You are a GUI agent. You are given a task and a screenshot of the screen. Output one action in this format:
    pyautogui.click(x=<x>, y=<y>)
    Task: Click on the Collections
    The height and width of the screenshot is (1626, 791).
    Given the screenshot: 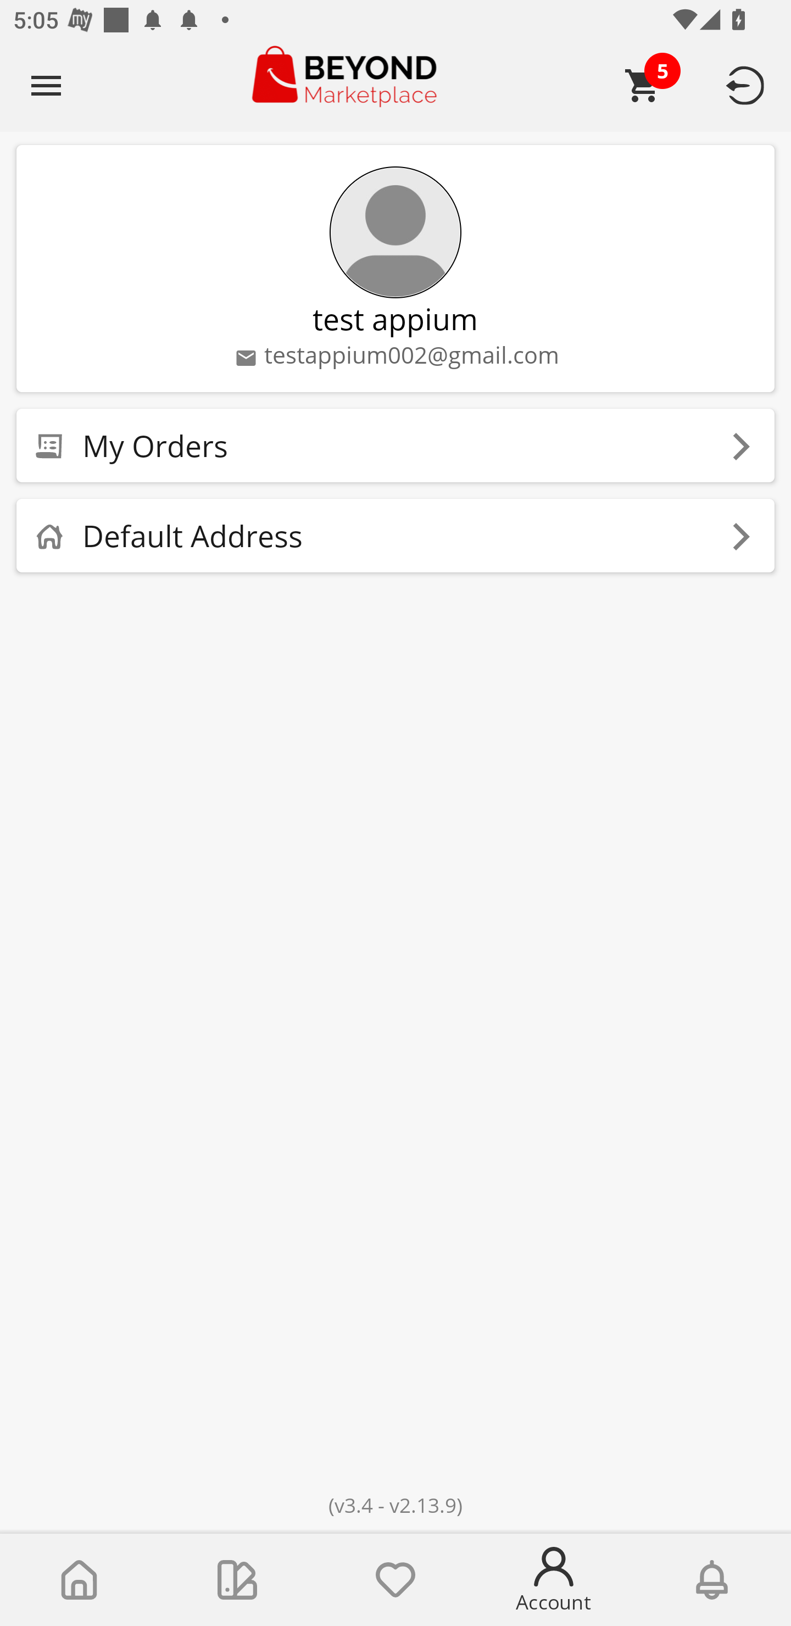 What is the action you would take?
    pyautogui.click(x=237, y=1580)
    